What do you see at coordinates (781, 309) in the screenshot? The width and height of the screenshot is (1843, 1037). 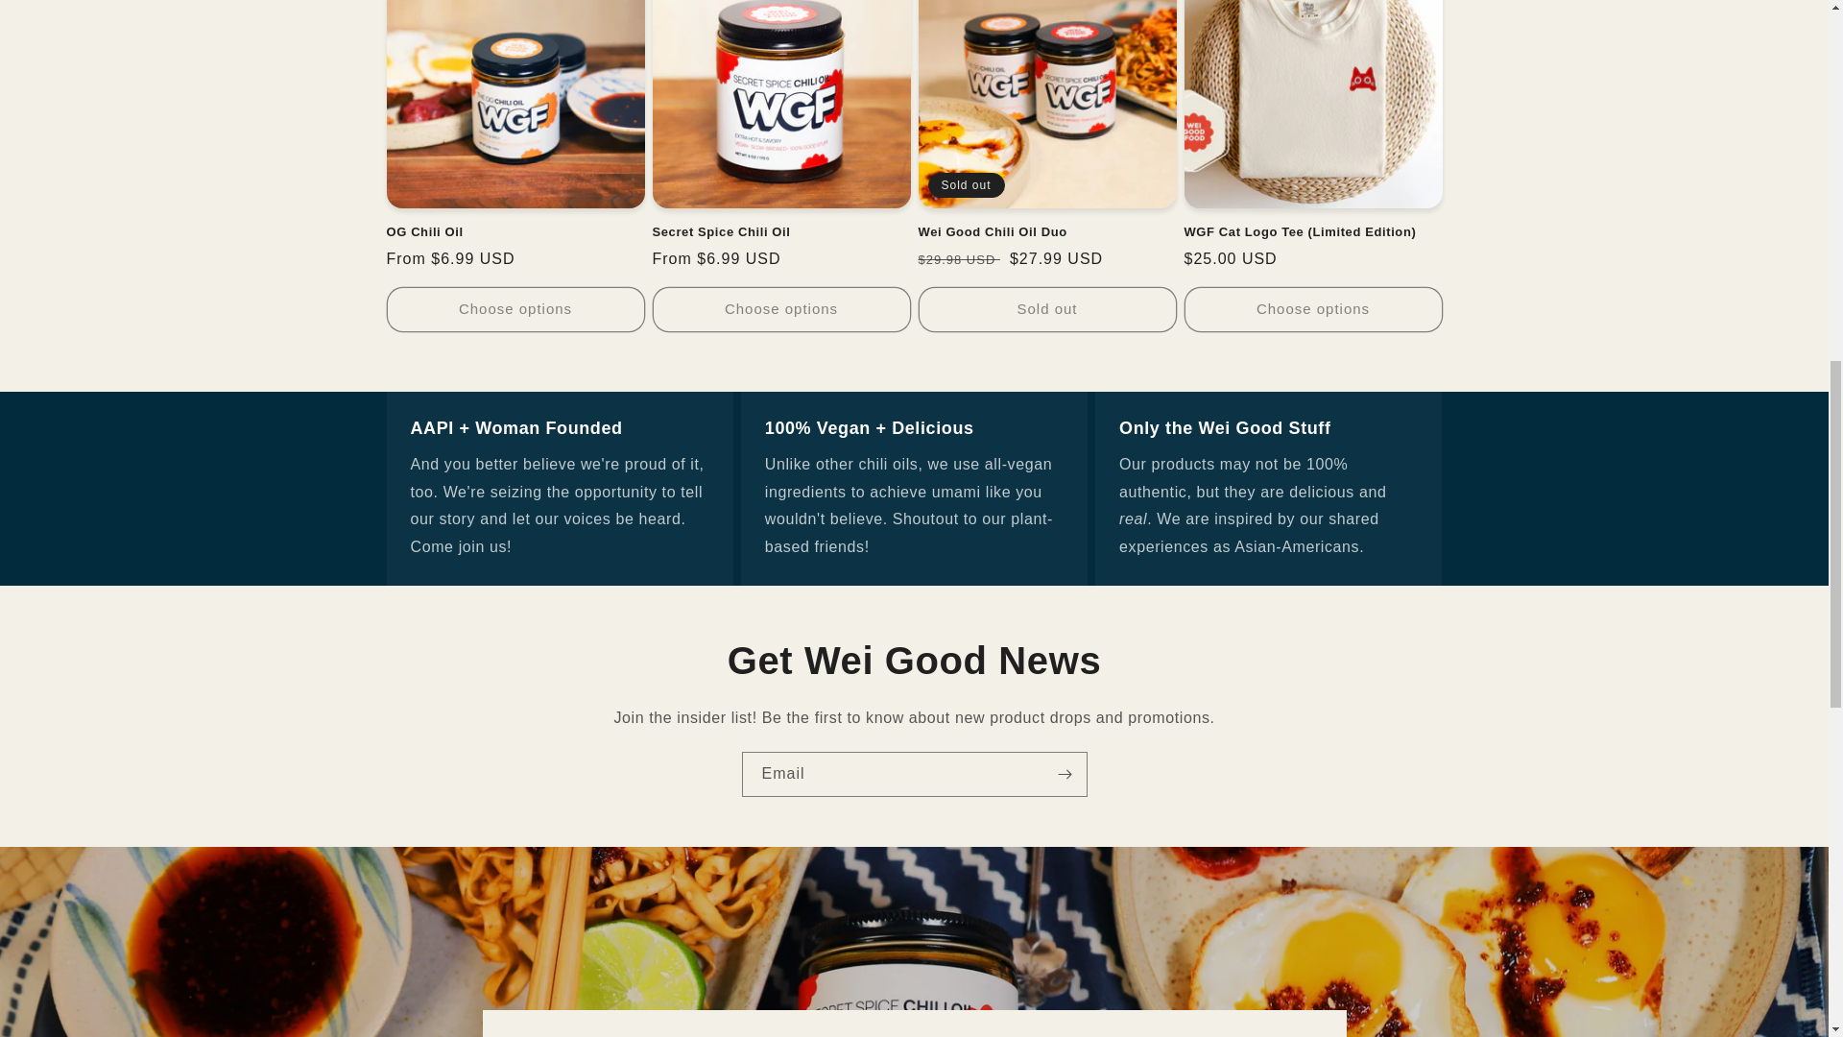 I see `Choose options` at bounding box center [781, 309].